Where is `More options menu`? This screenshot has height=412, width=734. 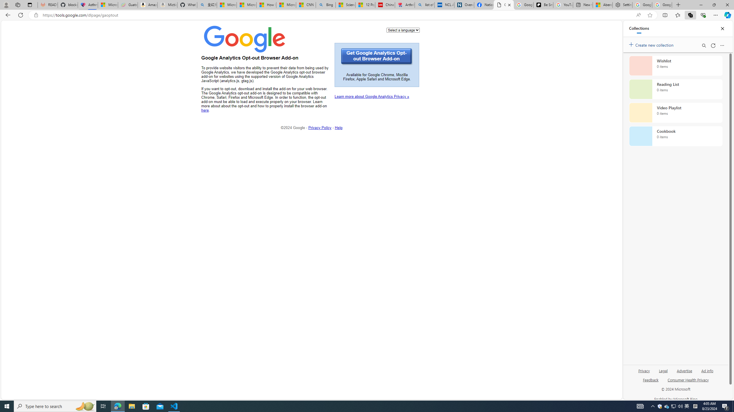
More options menu is located at coordinates (722, 45).